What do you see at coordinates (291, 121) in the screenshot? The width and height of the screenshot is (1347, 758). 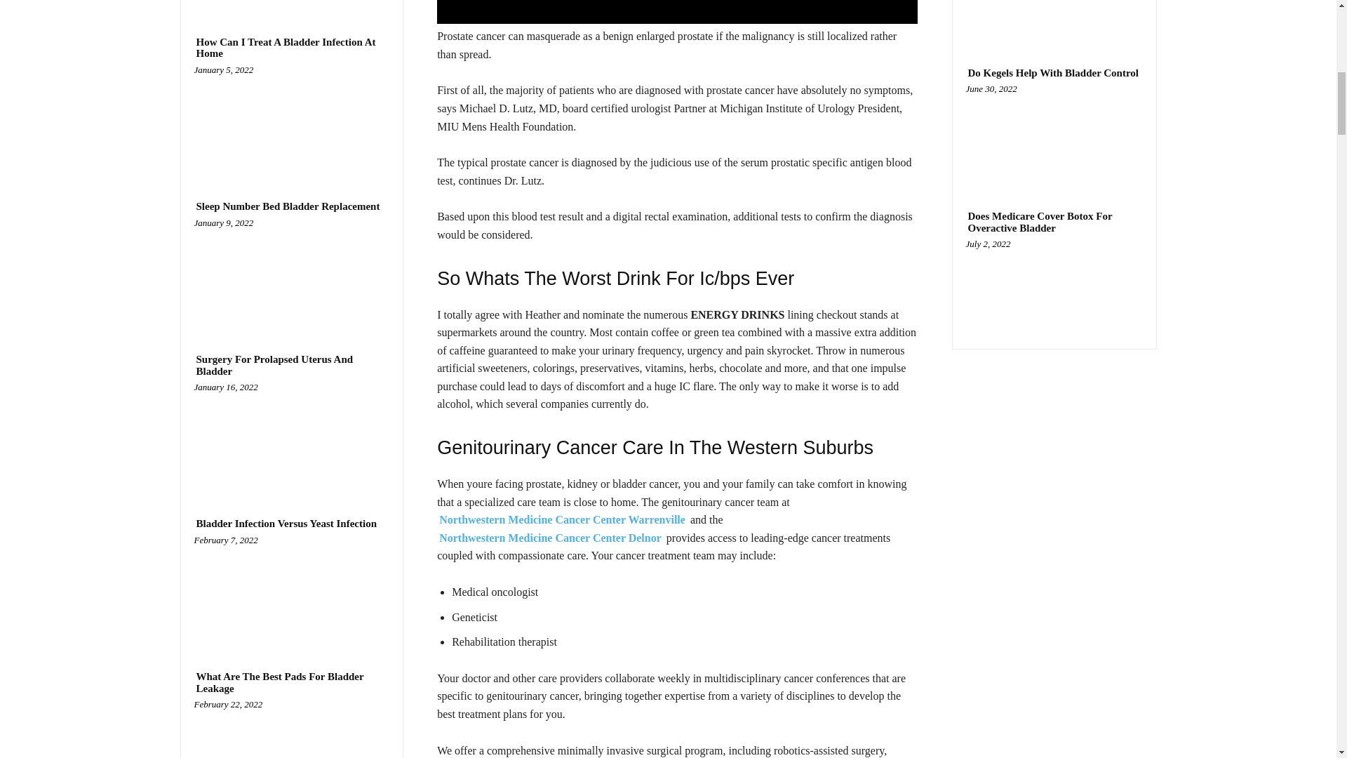 I see `How Can I Treat A Bladder Infection At Home` at bounding box center [291, 121].